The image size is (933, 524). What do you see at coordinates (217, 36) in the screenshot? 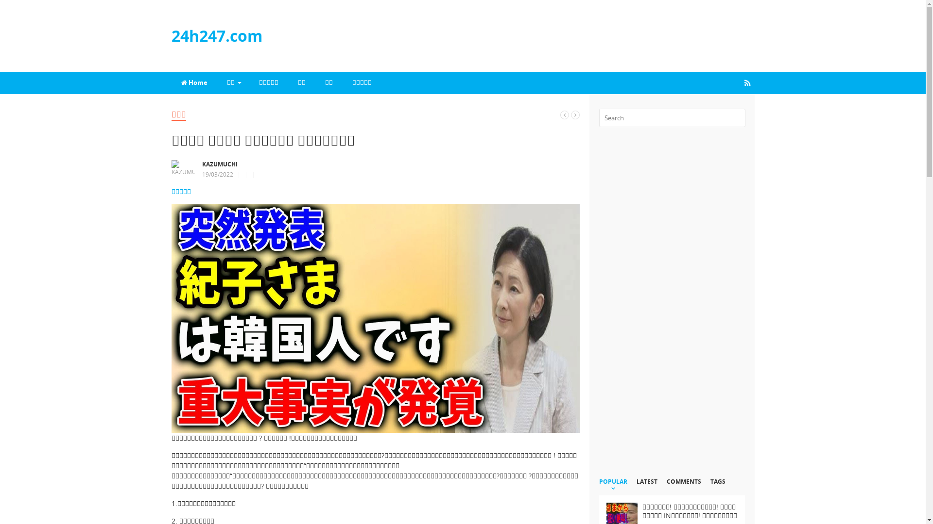
I see `24h247.com` at bounding box center [217, 36].